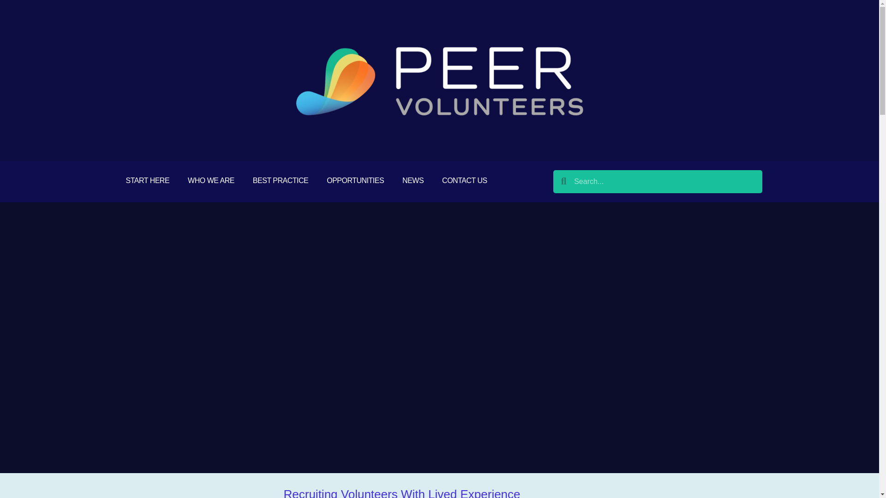  What do you see at coordinates (281, 181) in the screenshot?
I see `BEST PRACTICE` at bounding box center [281, 181].